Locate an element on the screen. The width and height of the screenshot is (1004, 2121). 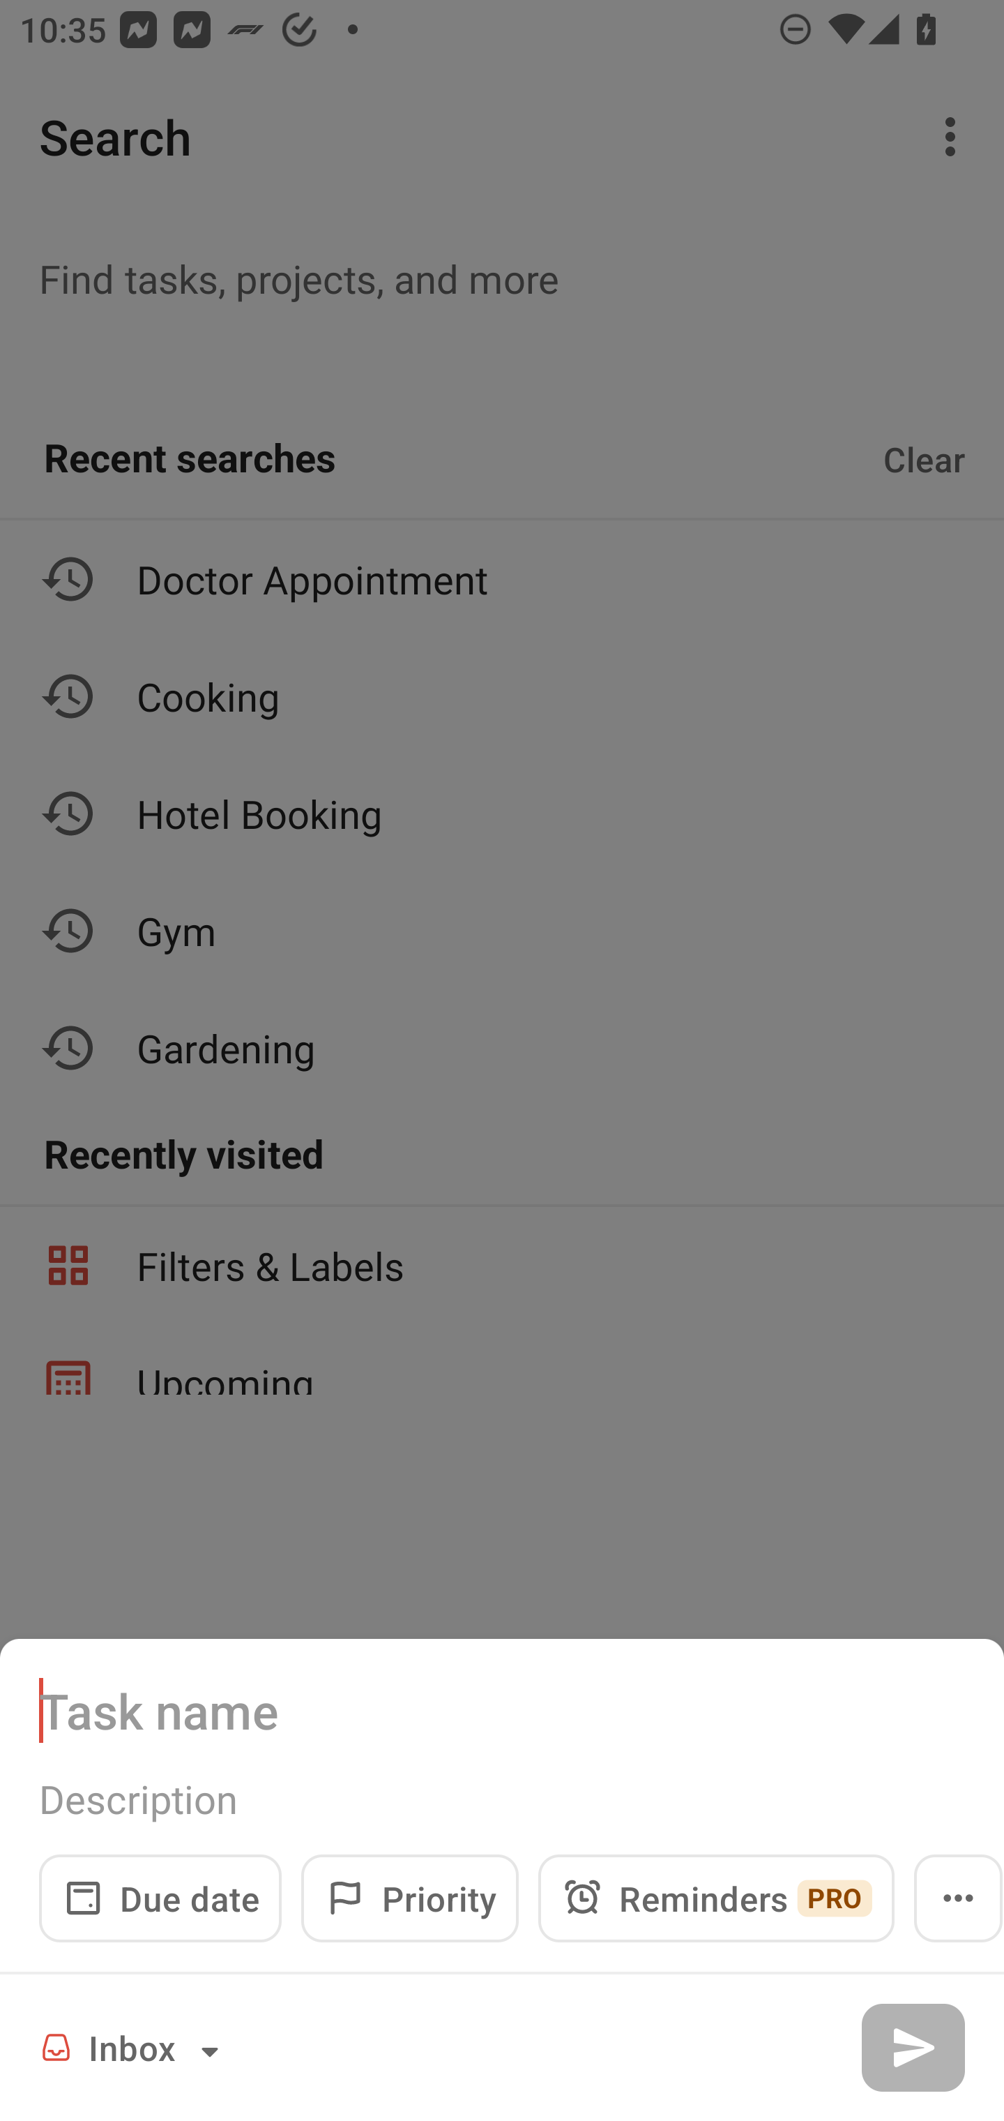
Inbox Project is located at coordinates (134, 2047).